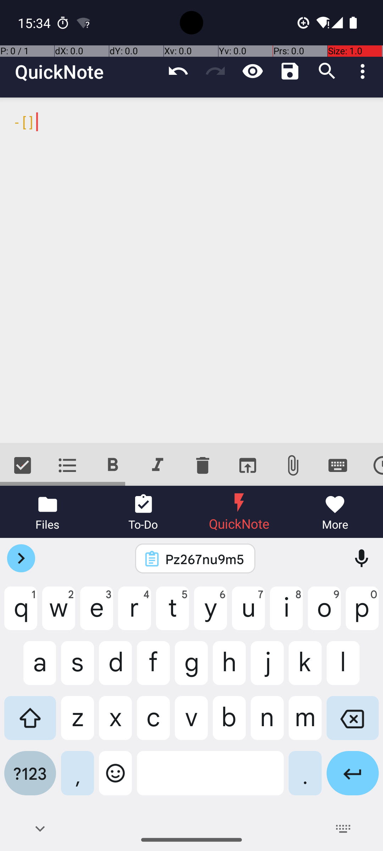 The height and width of the screenshot is (851, 383). What do you see at coordinates (205, 559) in the screenshot?
I see `Pz267nu9m5` at bounding box center [205, 559].